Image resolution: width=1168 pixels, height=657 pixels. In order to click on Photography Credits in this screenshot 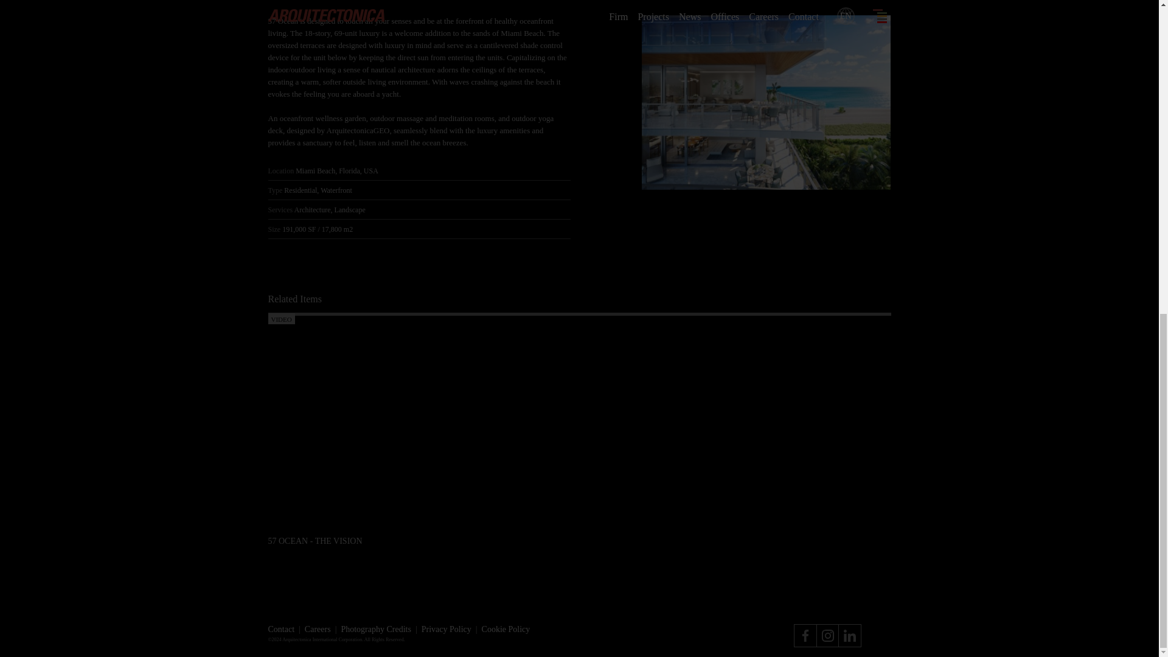, I will do `click(376, 629)`.